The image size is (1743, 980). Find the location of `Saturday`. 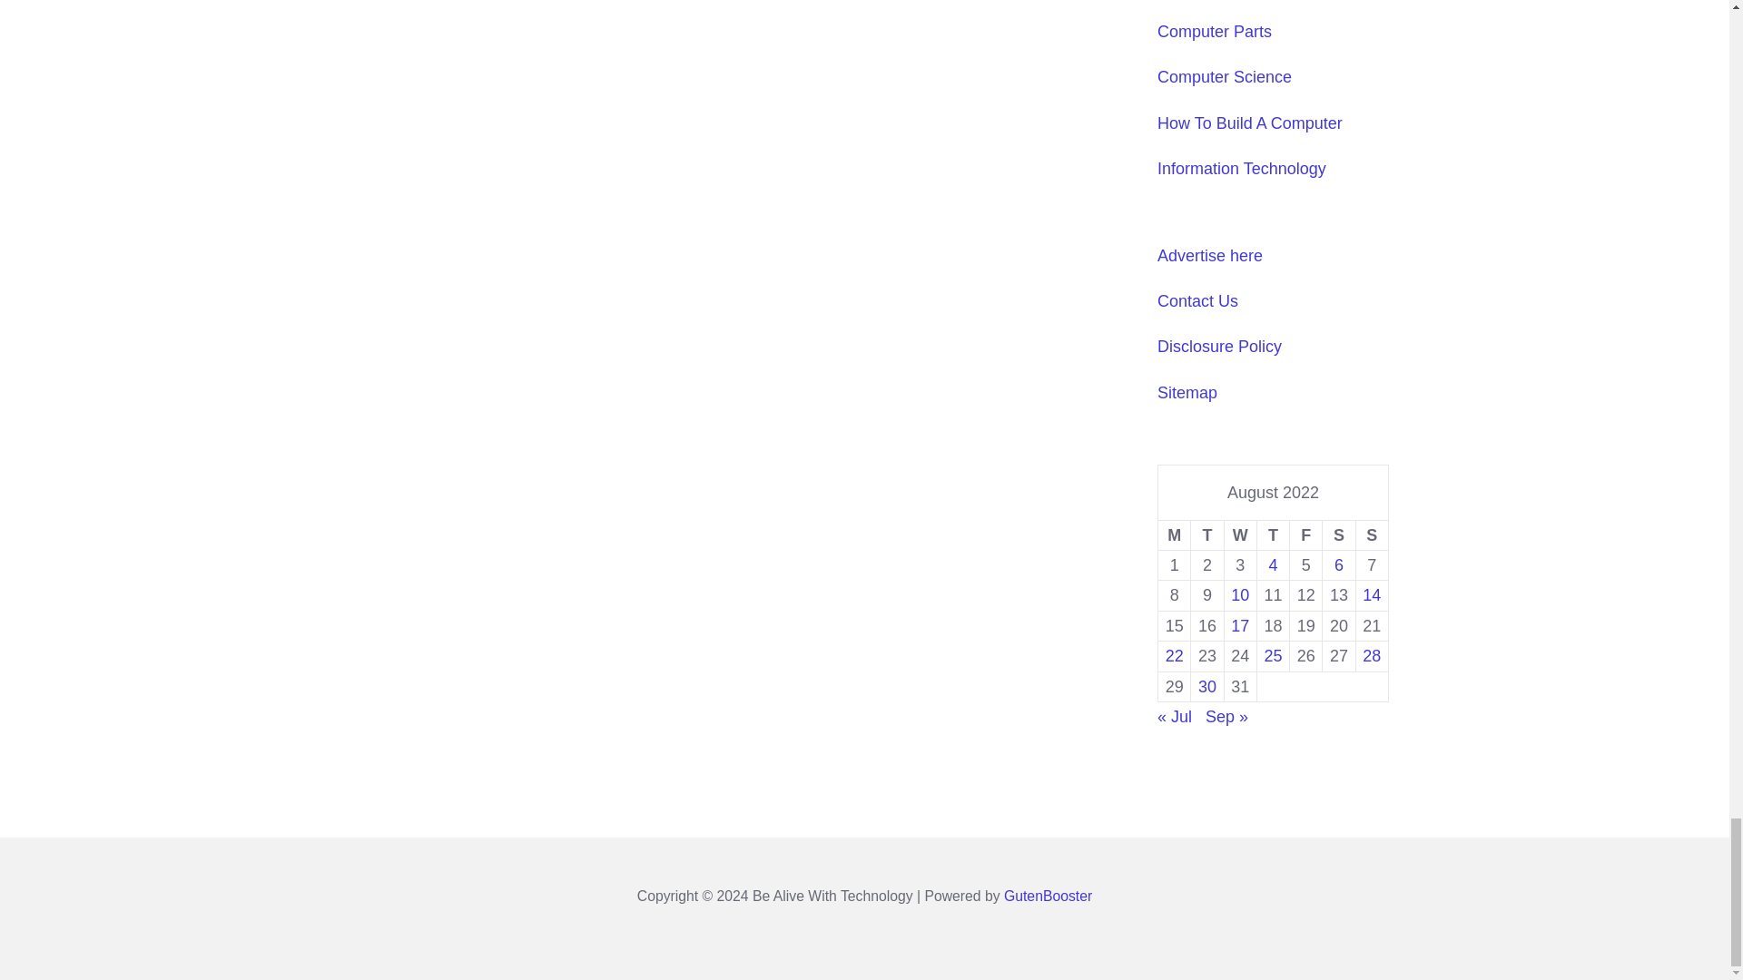

Saturday is located at coordinates (1339, 534).